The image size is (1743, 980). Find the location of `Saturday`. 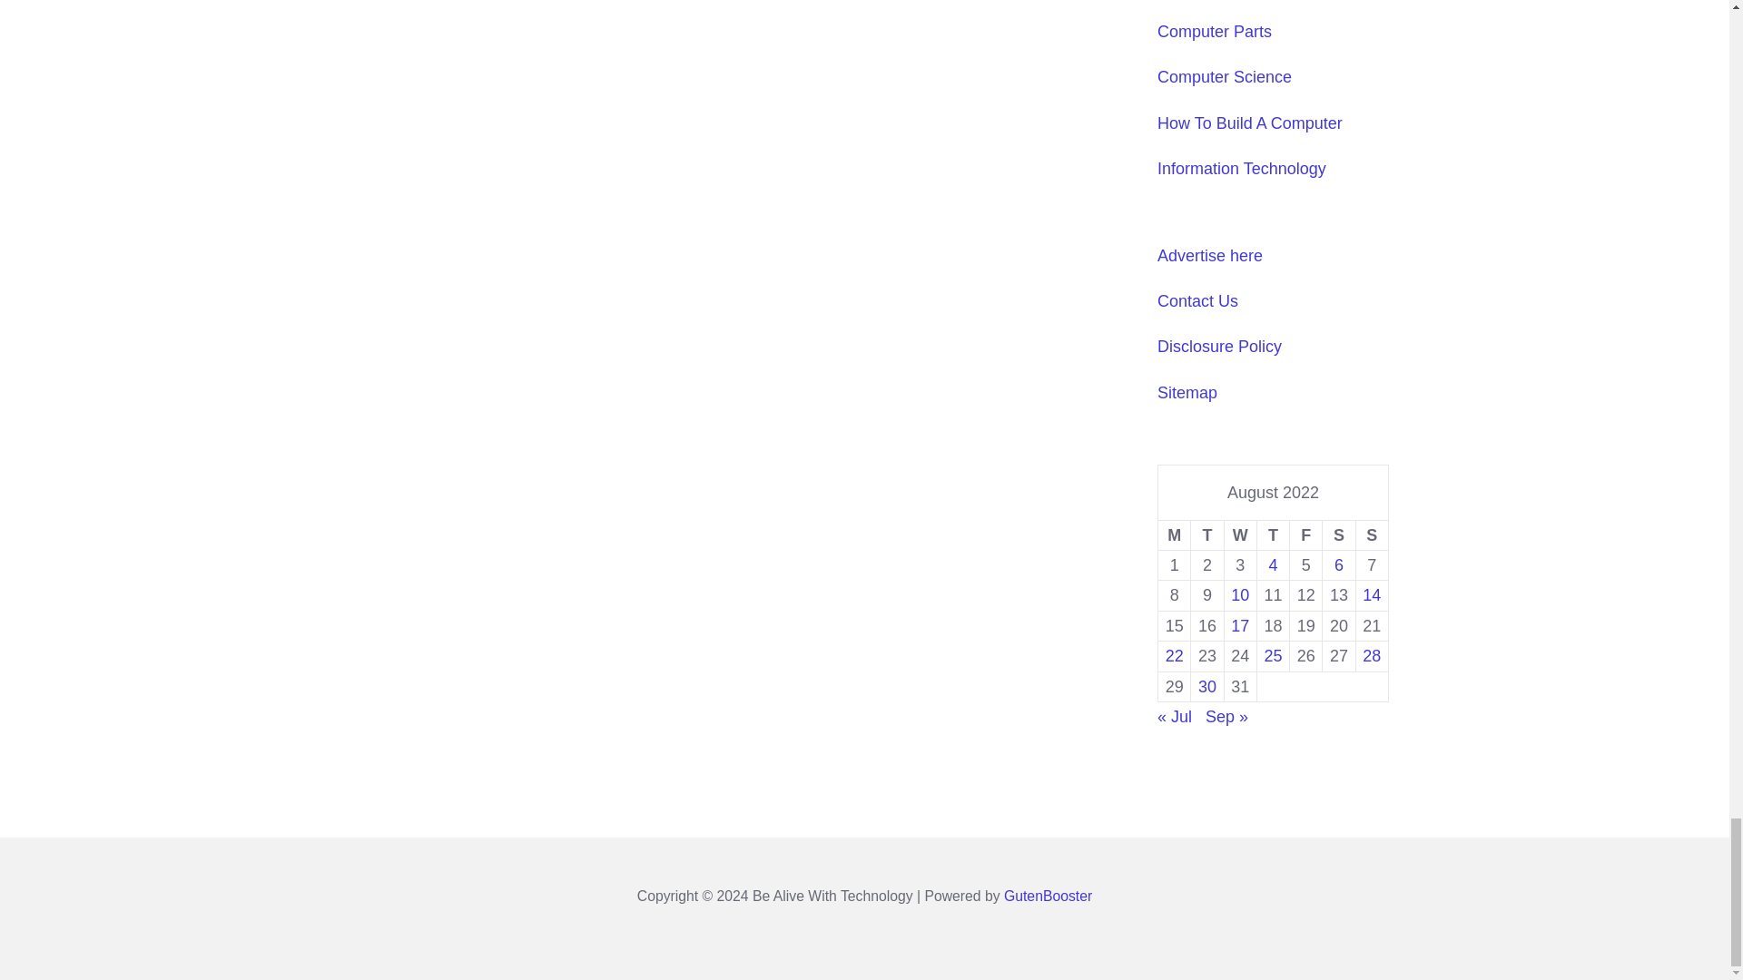

Saturday is located at coordinates (1339, 534).